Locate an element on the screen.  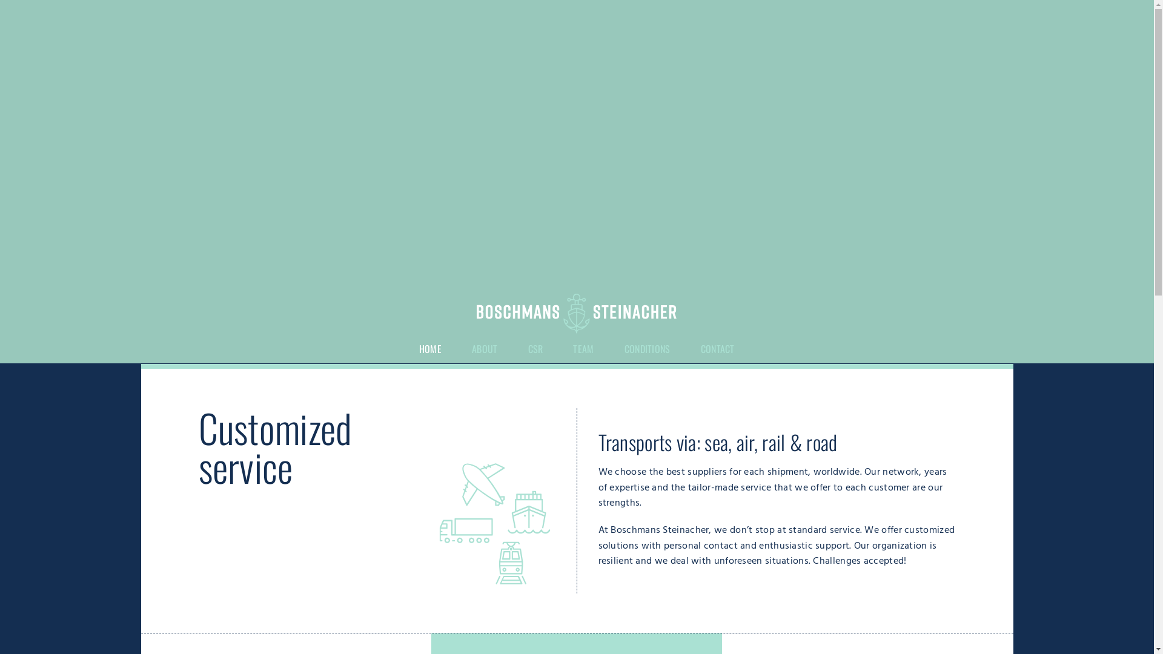
CONTACT is located at coordinates (718, 349).